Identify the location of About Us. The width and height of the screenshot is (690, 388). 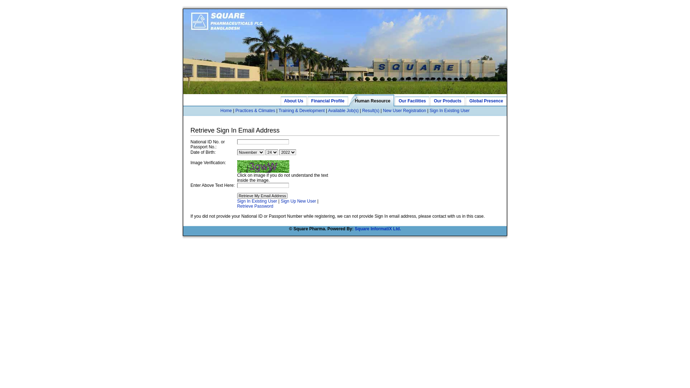
(294, 100).